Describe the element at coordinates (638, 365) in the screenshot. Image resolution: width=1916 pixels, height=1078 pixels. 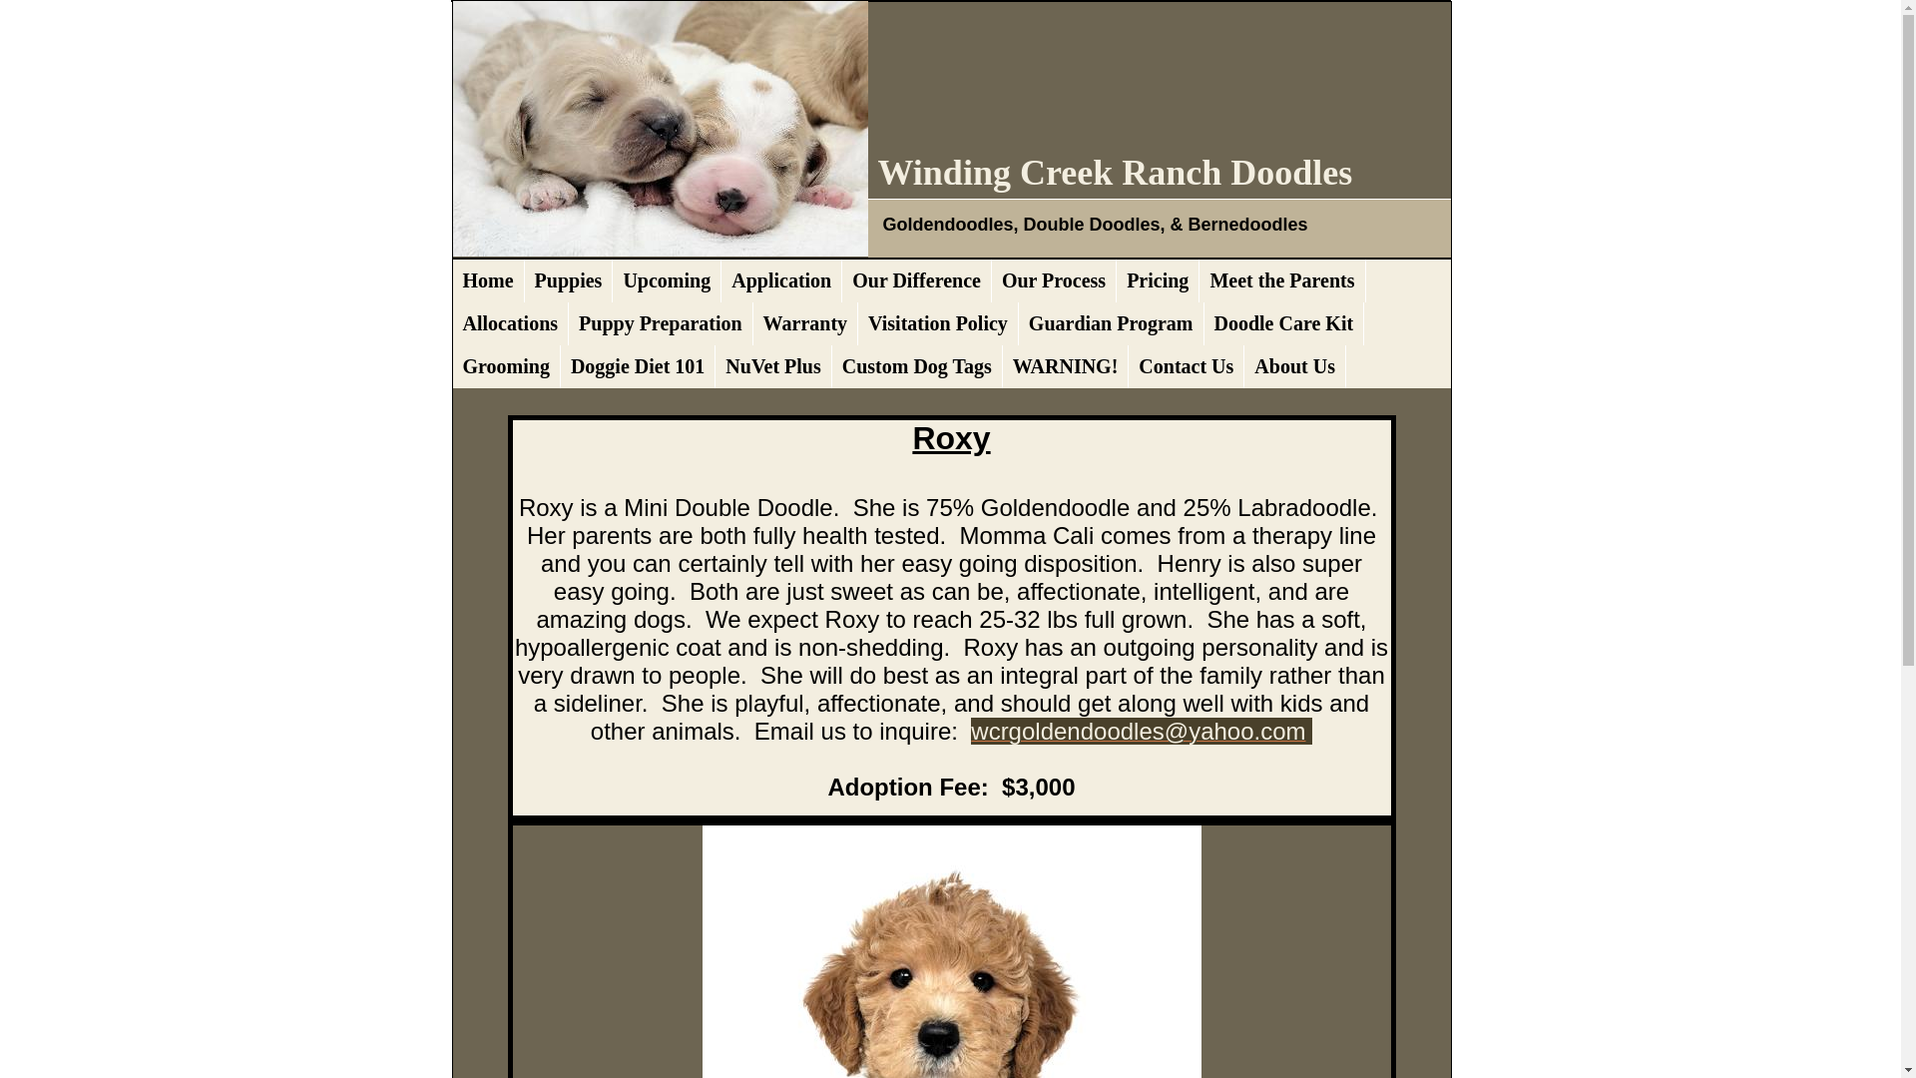
I see `Doggie Diet 101` at that location.